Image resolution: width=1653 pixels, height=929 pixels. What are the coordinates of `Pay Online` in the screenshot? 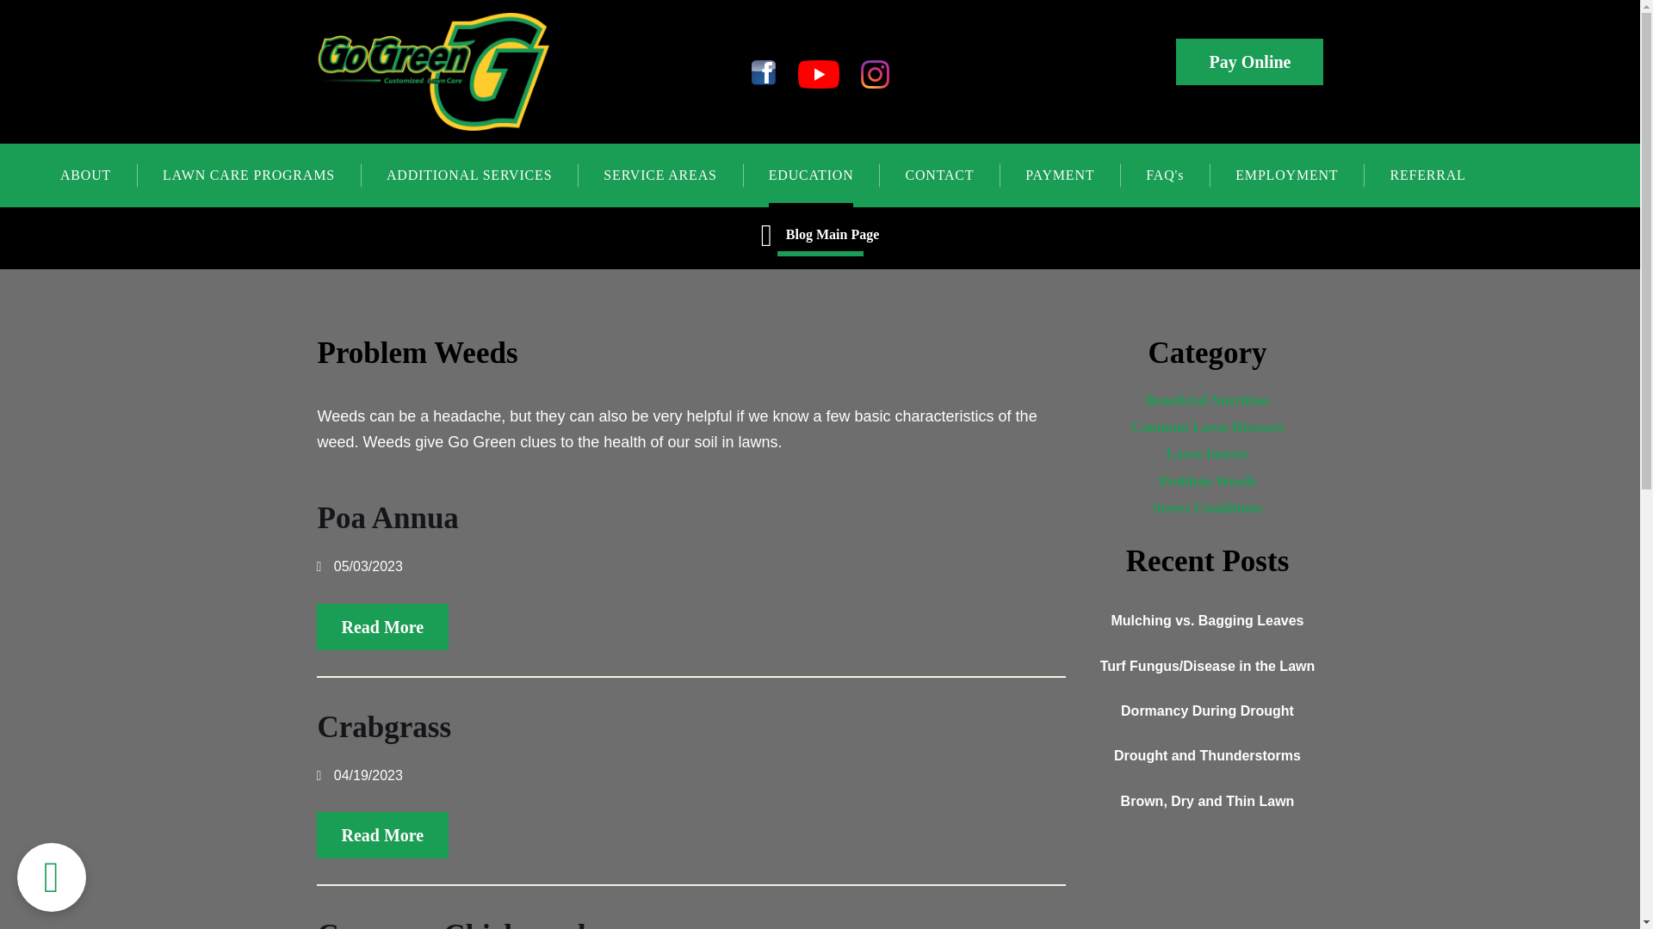 It's located at (1249, 62).